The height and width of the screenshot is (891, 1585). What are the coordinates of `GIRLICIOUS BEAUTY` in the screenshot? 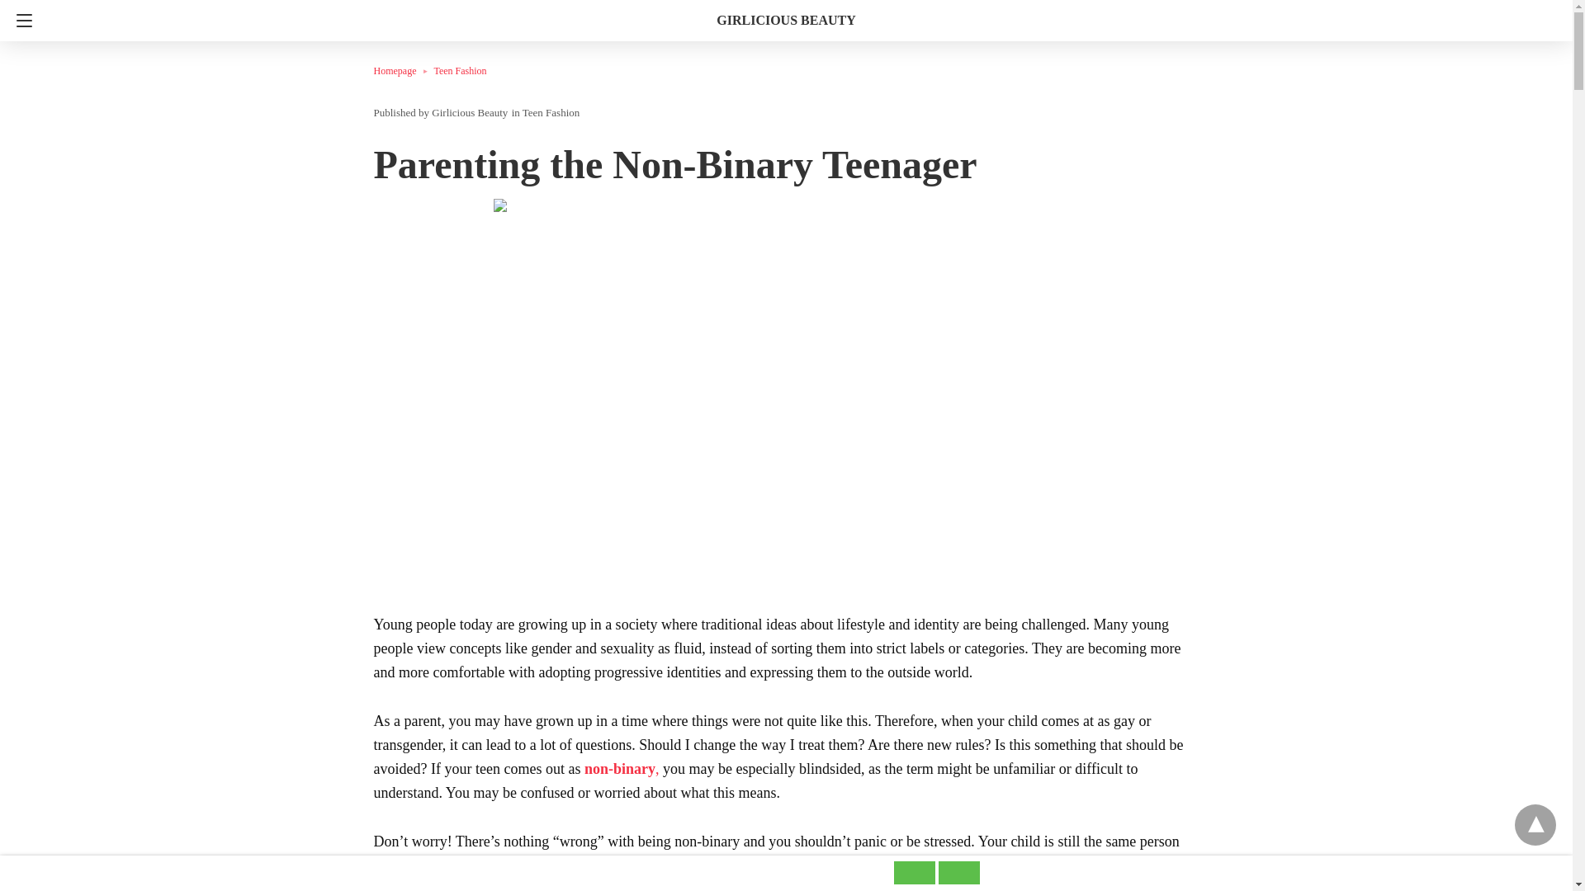 It's located at (786, 20).